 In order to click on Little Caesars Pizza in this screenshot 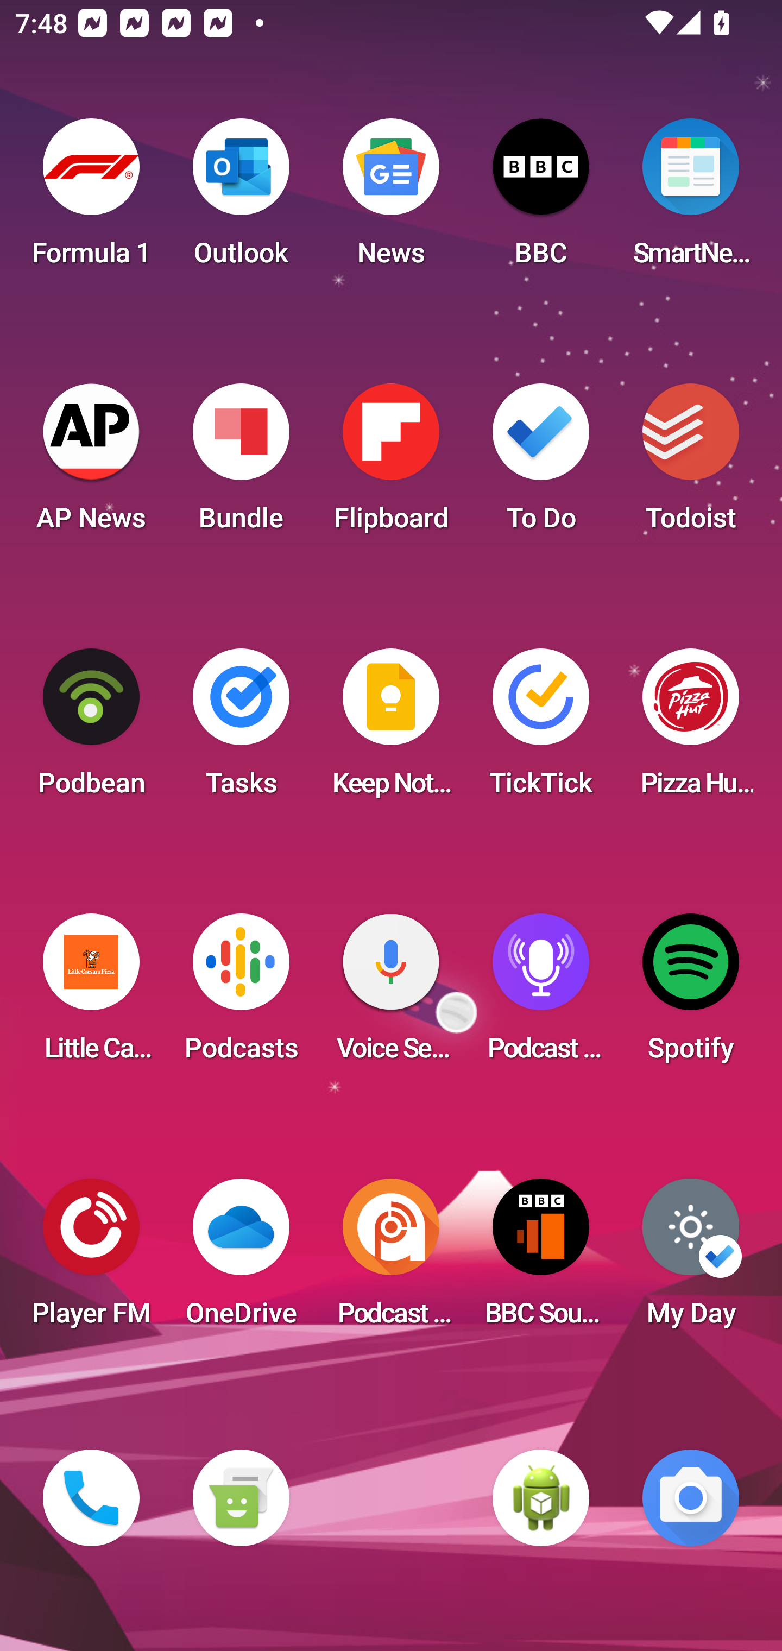, I will do `click(91, 994)`.